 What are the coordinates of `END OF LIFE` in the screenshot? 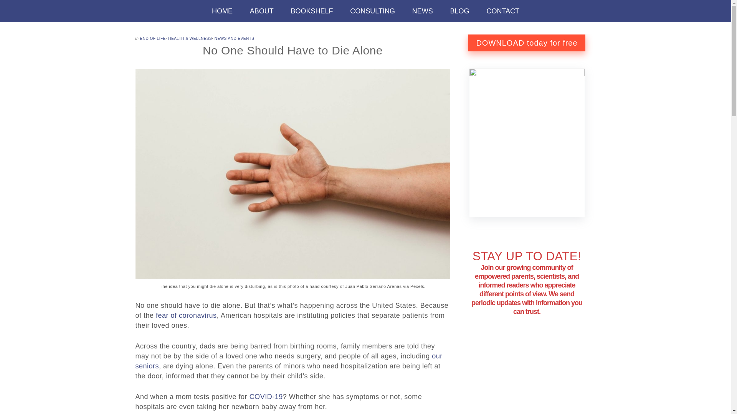 It's located at (153, 38).